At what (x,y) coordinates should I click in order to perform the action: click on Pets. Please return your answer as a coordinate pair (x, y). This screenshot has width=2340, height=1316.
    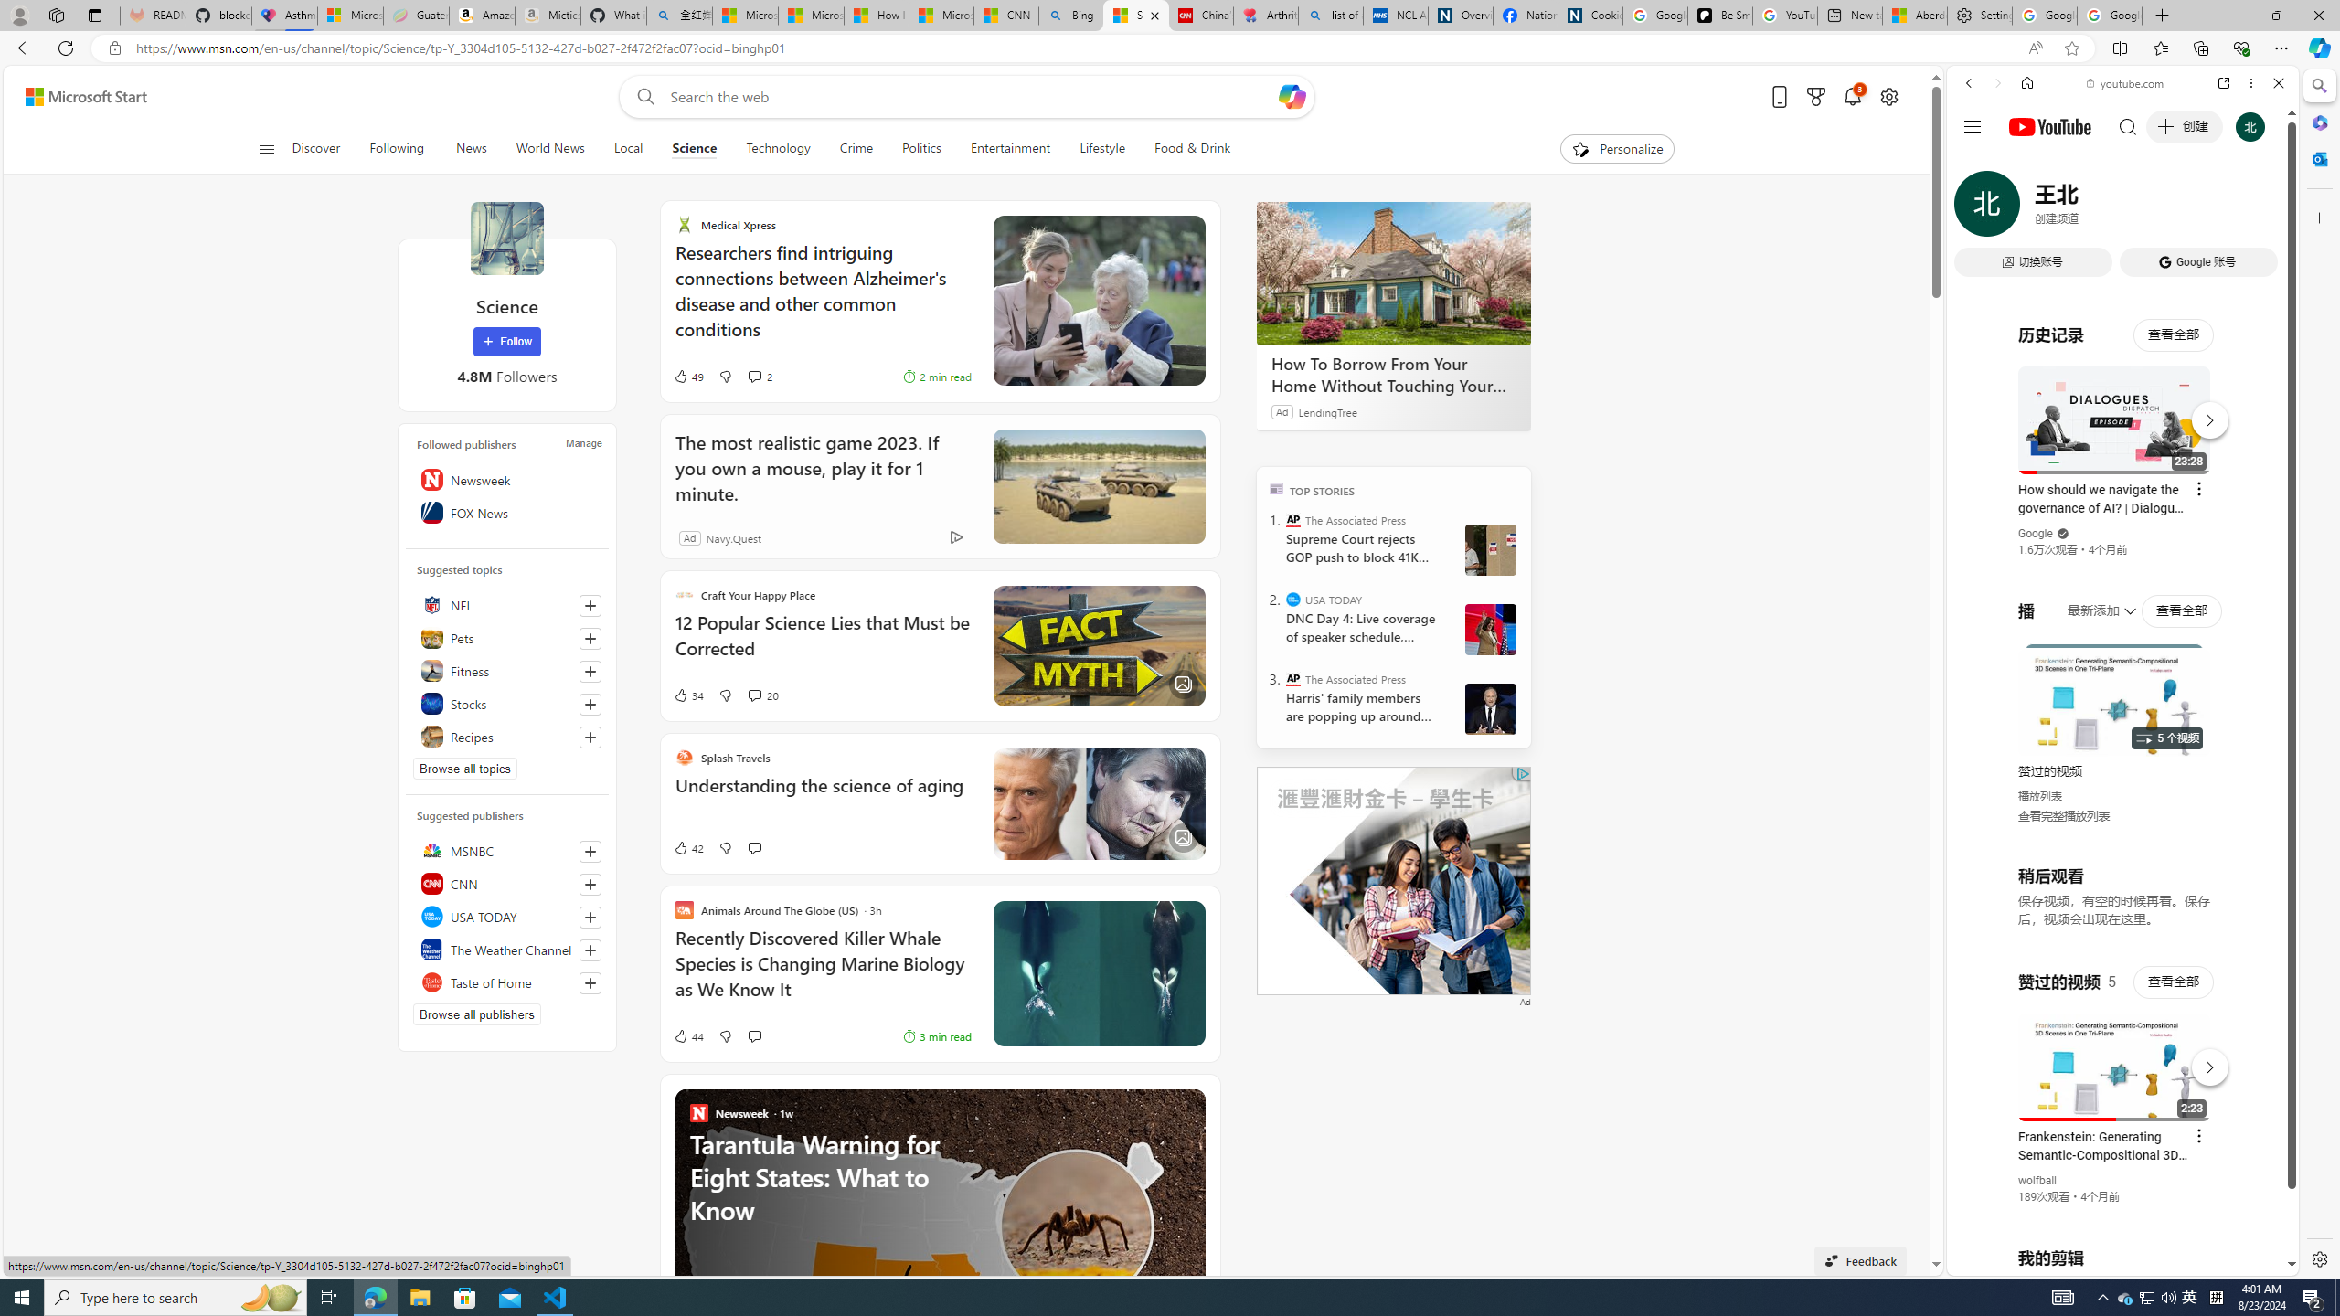
    Looking at the image, I should click on (507, 638).